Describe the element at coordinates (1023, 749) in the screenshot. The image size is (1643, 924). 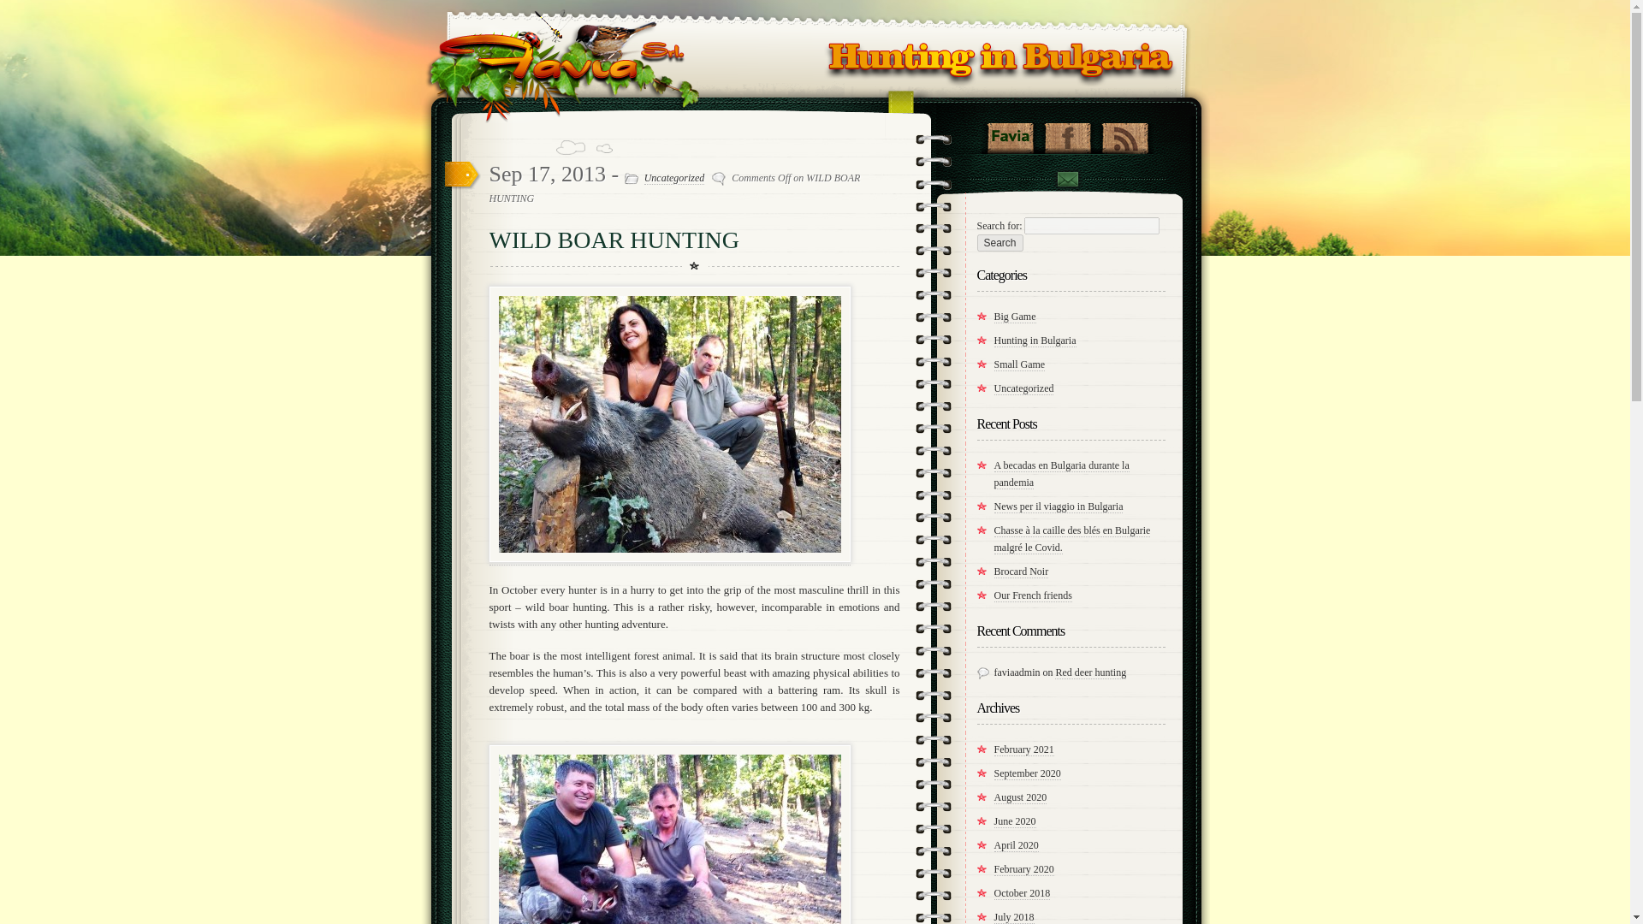
I see `February 2021` at that location.